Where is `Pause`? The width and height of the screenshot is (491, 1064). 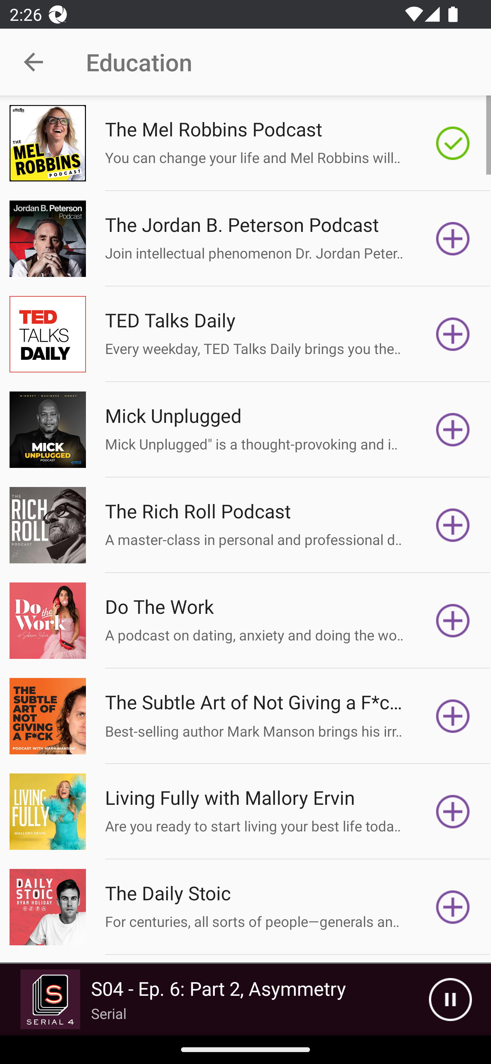 Pause is located at coordinates (450, 1000).